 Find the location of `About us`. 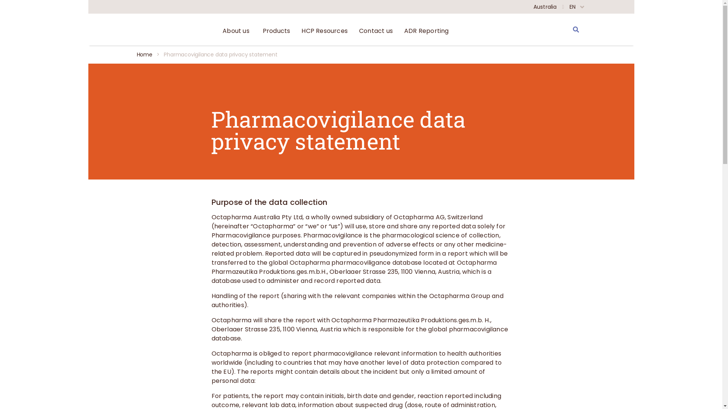

About us is located at coordinates (237, 31).